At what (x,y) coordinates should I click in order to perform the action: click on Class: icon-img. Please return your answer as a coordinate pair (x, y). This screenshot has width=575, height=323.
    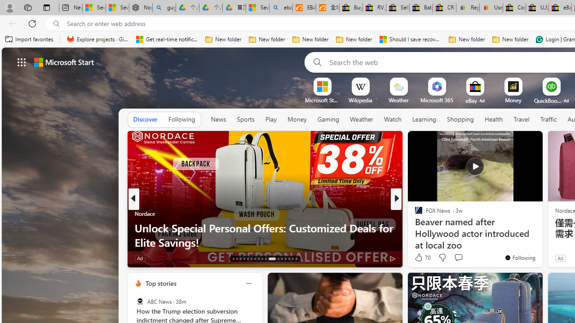
    Looking at the image, I should click on (248, 284).